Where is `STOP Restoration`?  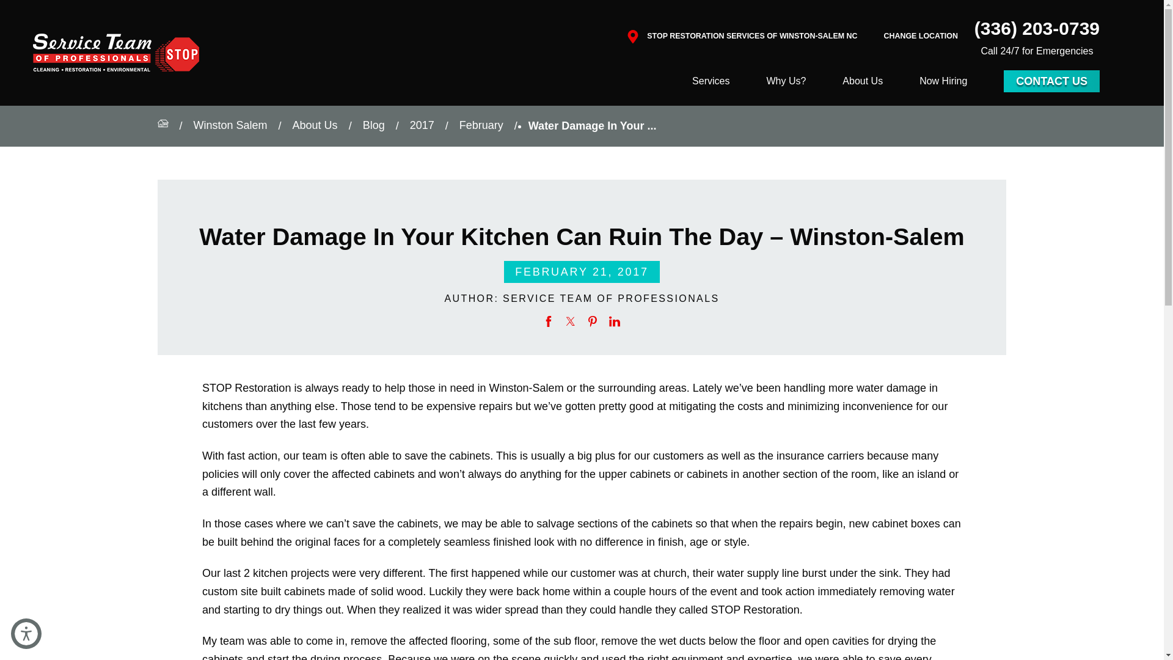 STOP Restoration is located at coordinates (116, 53).